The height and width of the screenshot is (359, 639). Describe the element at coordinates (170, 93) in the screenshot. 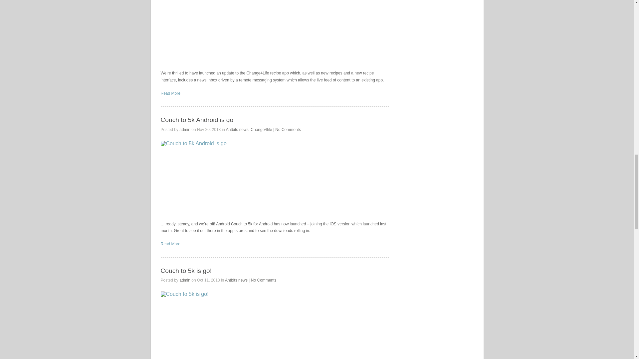

I see `Change4Life recipe app update` at that location.